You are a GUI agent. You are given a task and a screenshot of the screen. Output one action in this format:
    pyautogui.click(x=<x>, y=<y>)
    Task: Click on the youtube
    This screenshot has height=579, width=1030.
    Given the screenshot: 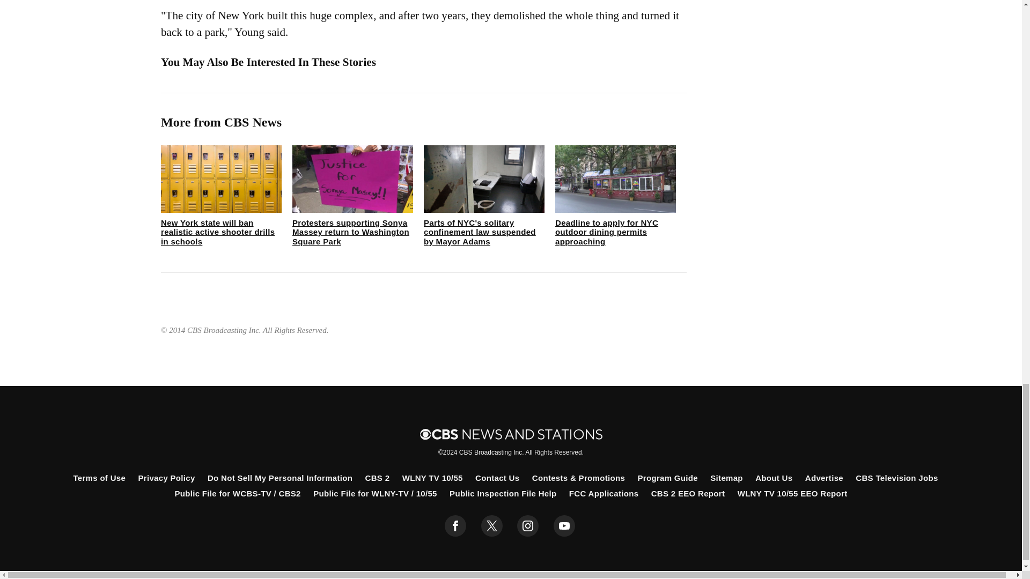 What is the action you would take?
    pyautogui.click(x=564, y=526)
    